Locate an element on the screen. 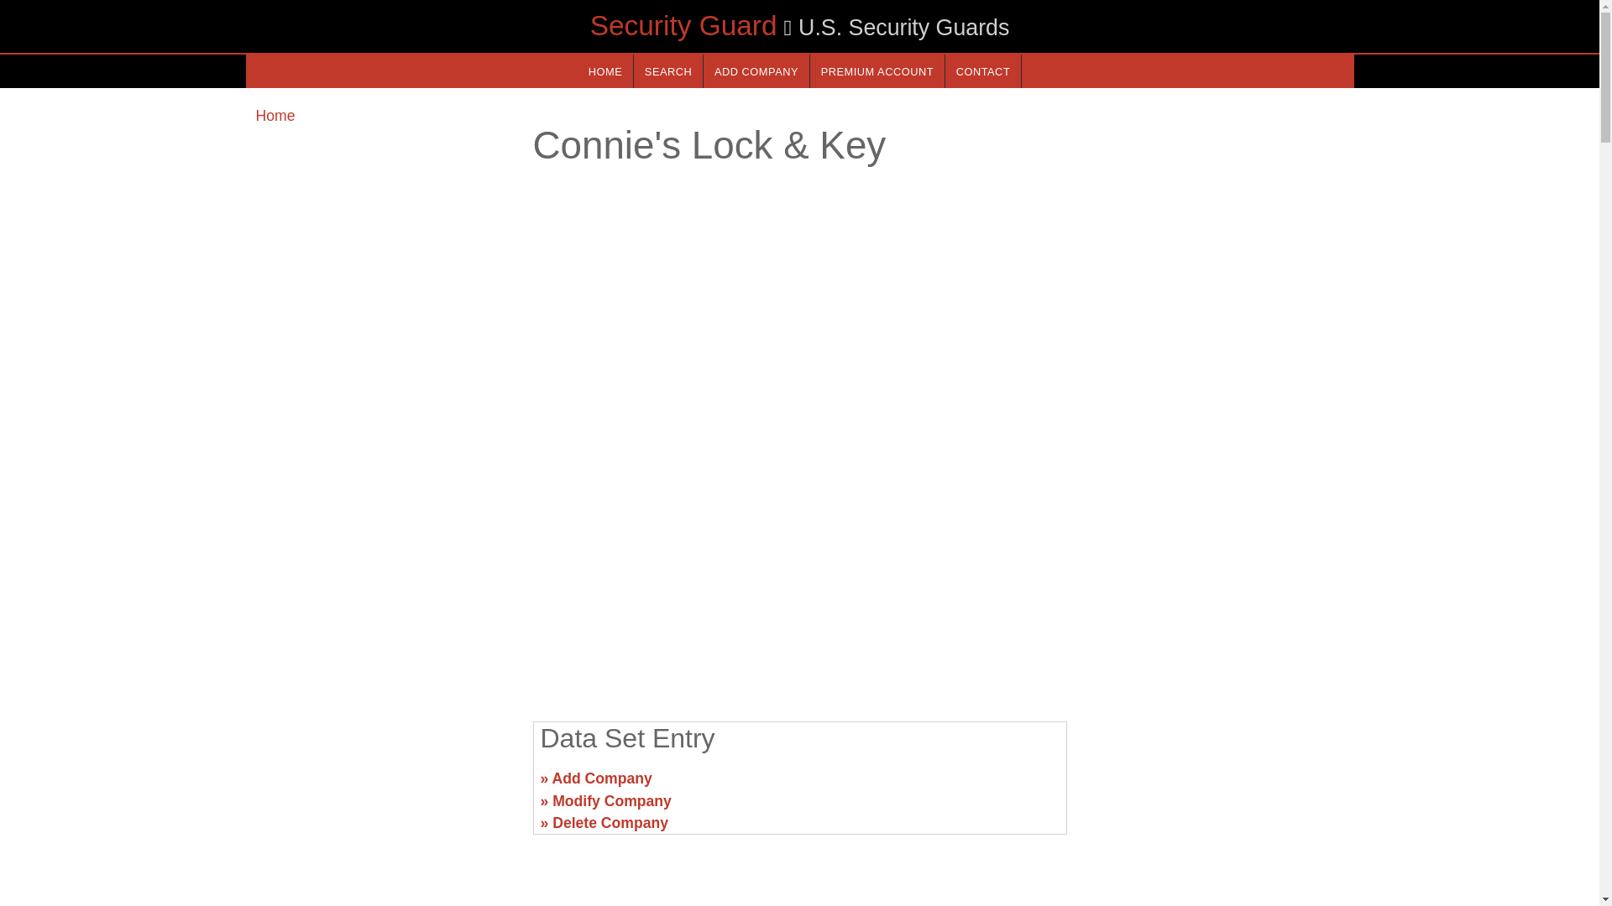 Image resolution: width=1612 pixels, height=906 pixels. Advertisement is located at coordinates (798, 577).